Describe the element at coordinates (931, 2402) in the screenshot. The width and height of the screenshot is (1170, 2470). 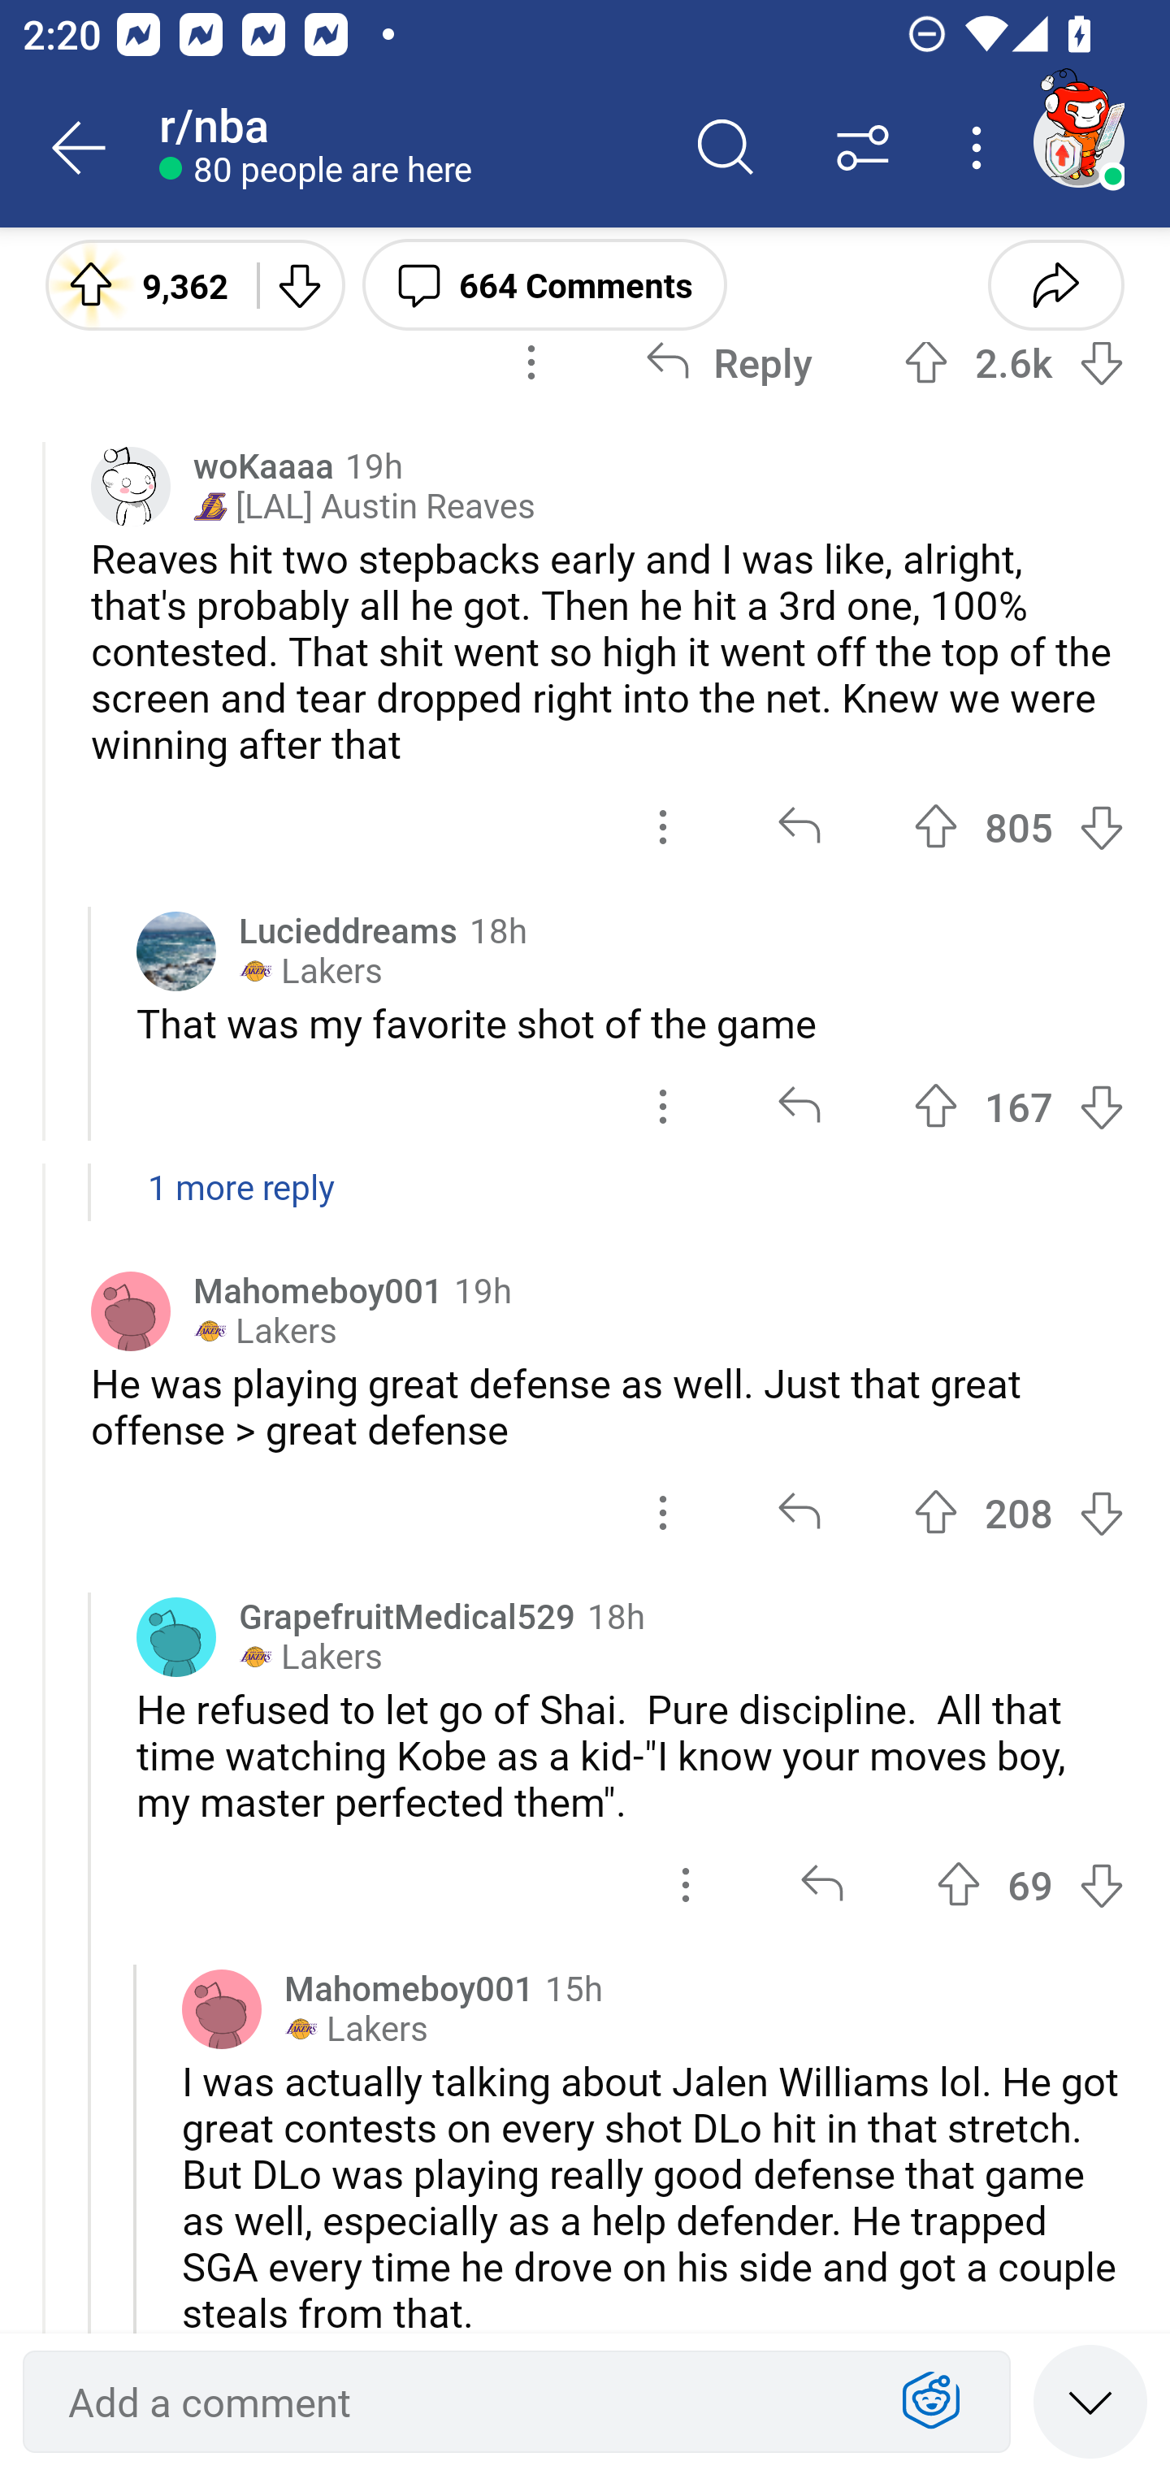
I see `Show Expressions` at that location.